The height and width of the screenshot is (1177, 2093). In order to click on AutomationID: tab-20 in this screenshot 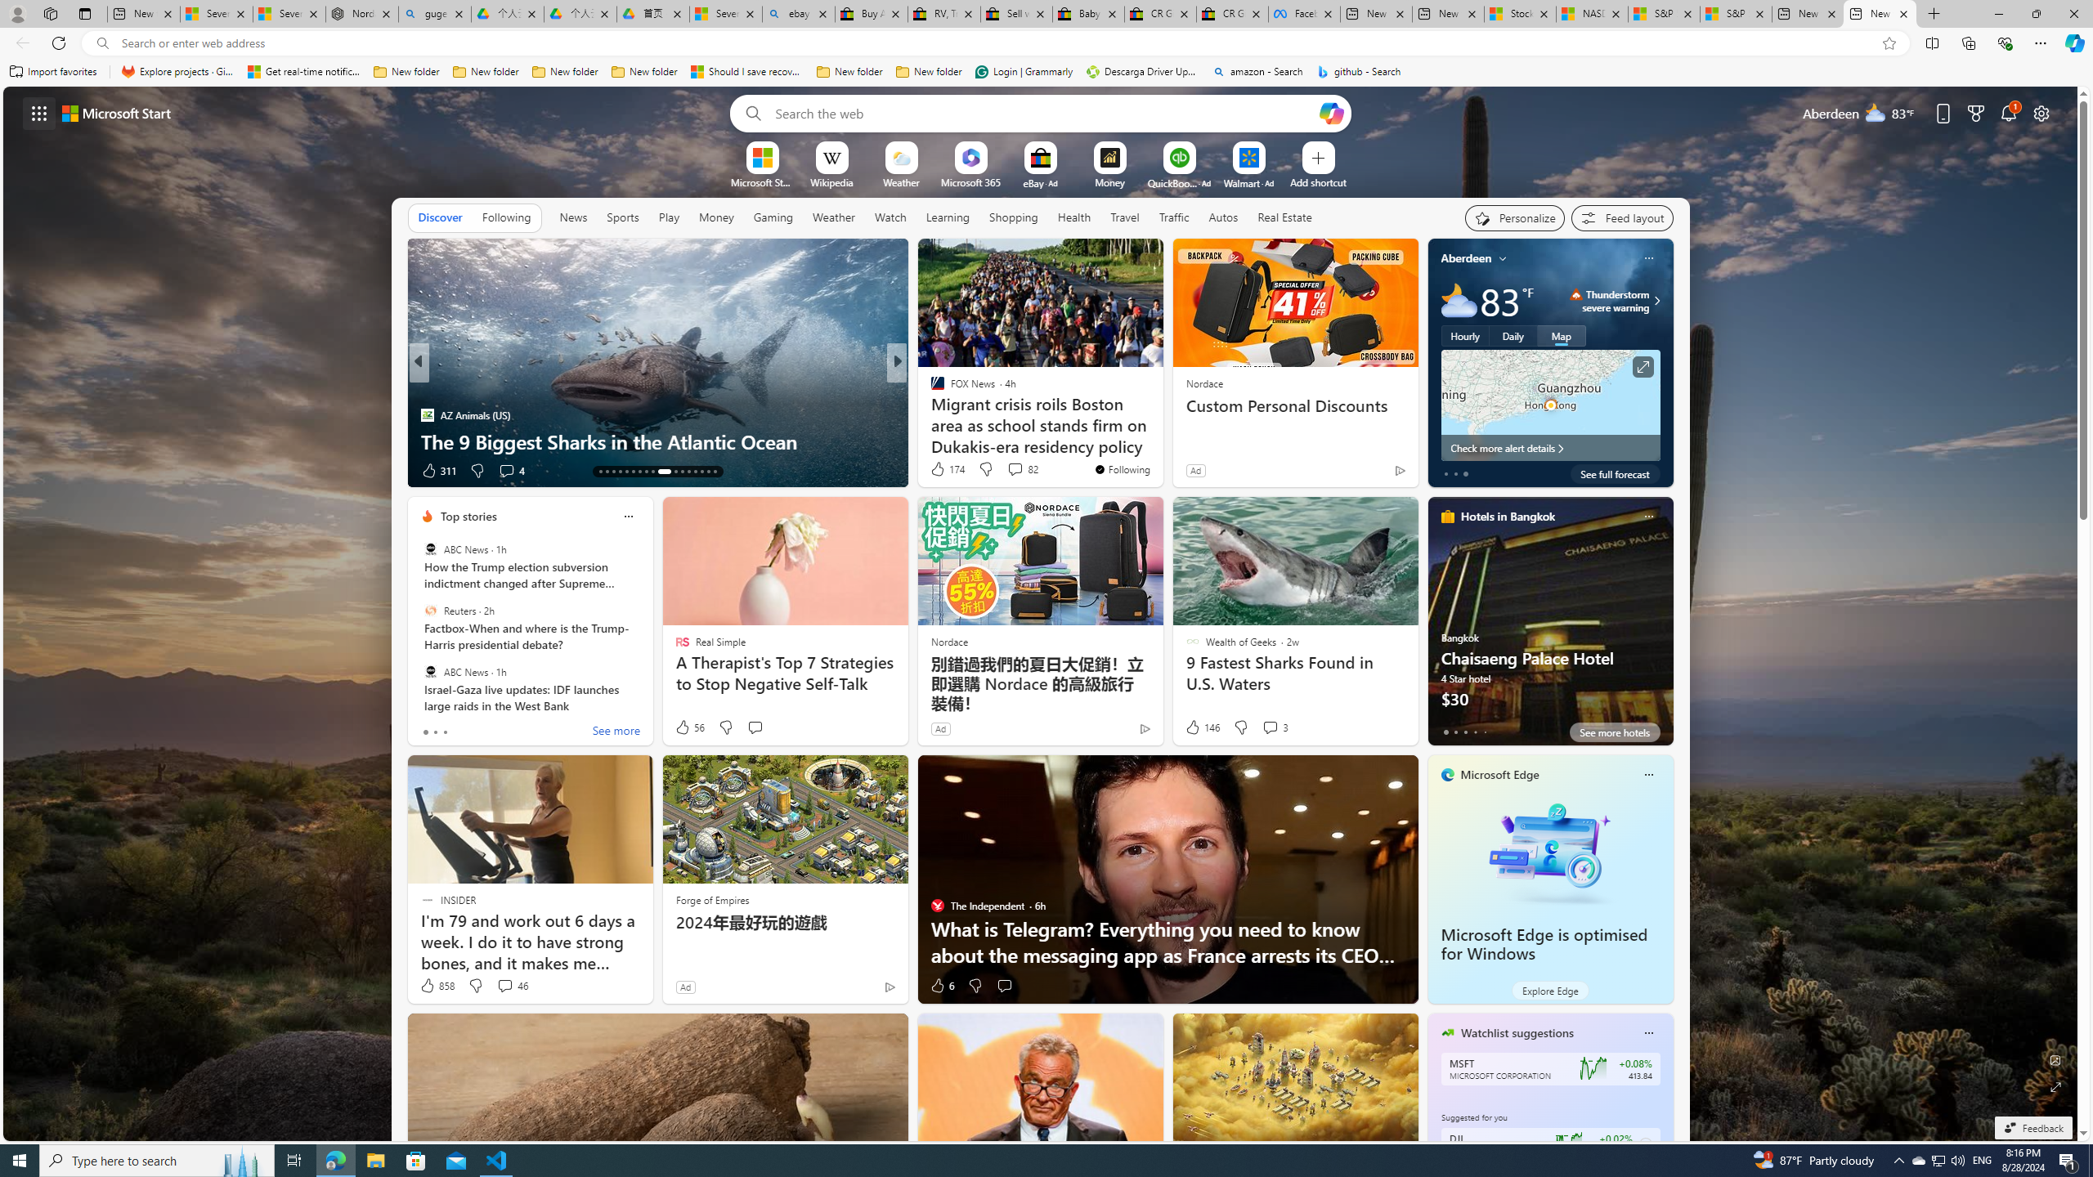, I will do `click(646, 472)`.